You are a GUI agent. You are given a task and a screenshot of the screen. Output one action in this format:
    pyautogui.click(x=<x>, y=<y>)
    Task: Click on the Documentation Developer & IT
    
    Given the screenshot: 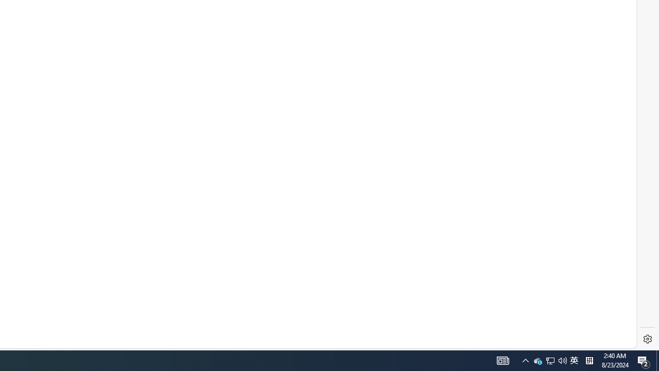 What is the action you would take?
    pyautogui.click(x=152, y=208)
    